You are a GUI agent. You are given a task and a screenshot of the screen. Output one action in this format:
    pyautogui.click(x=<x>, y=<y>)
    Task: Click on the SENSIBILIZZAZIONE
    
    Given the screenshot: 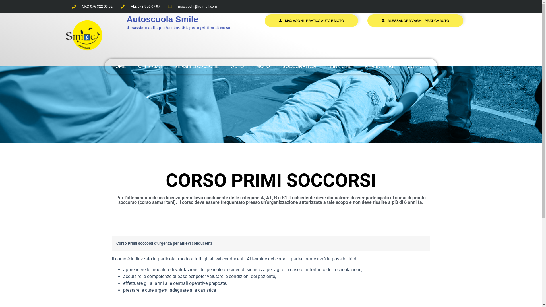 What is the action you would take?
    pyautogui.click(x=197, y=67)
    